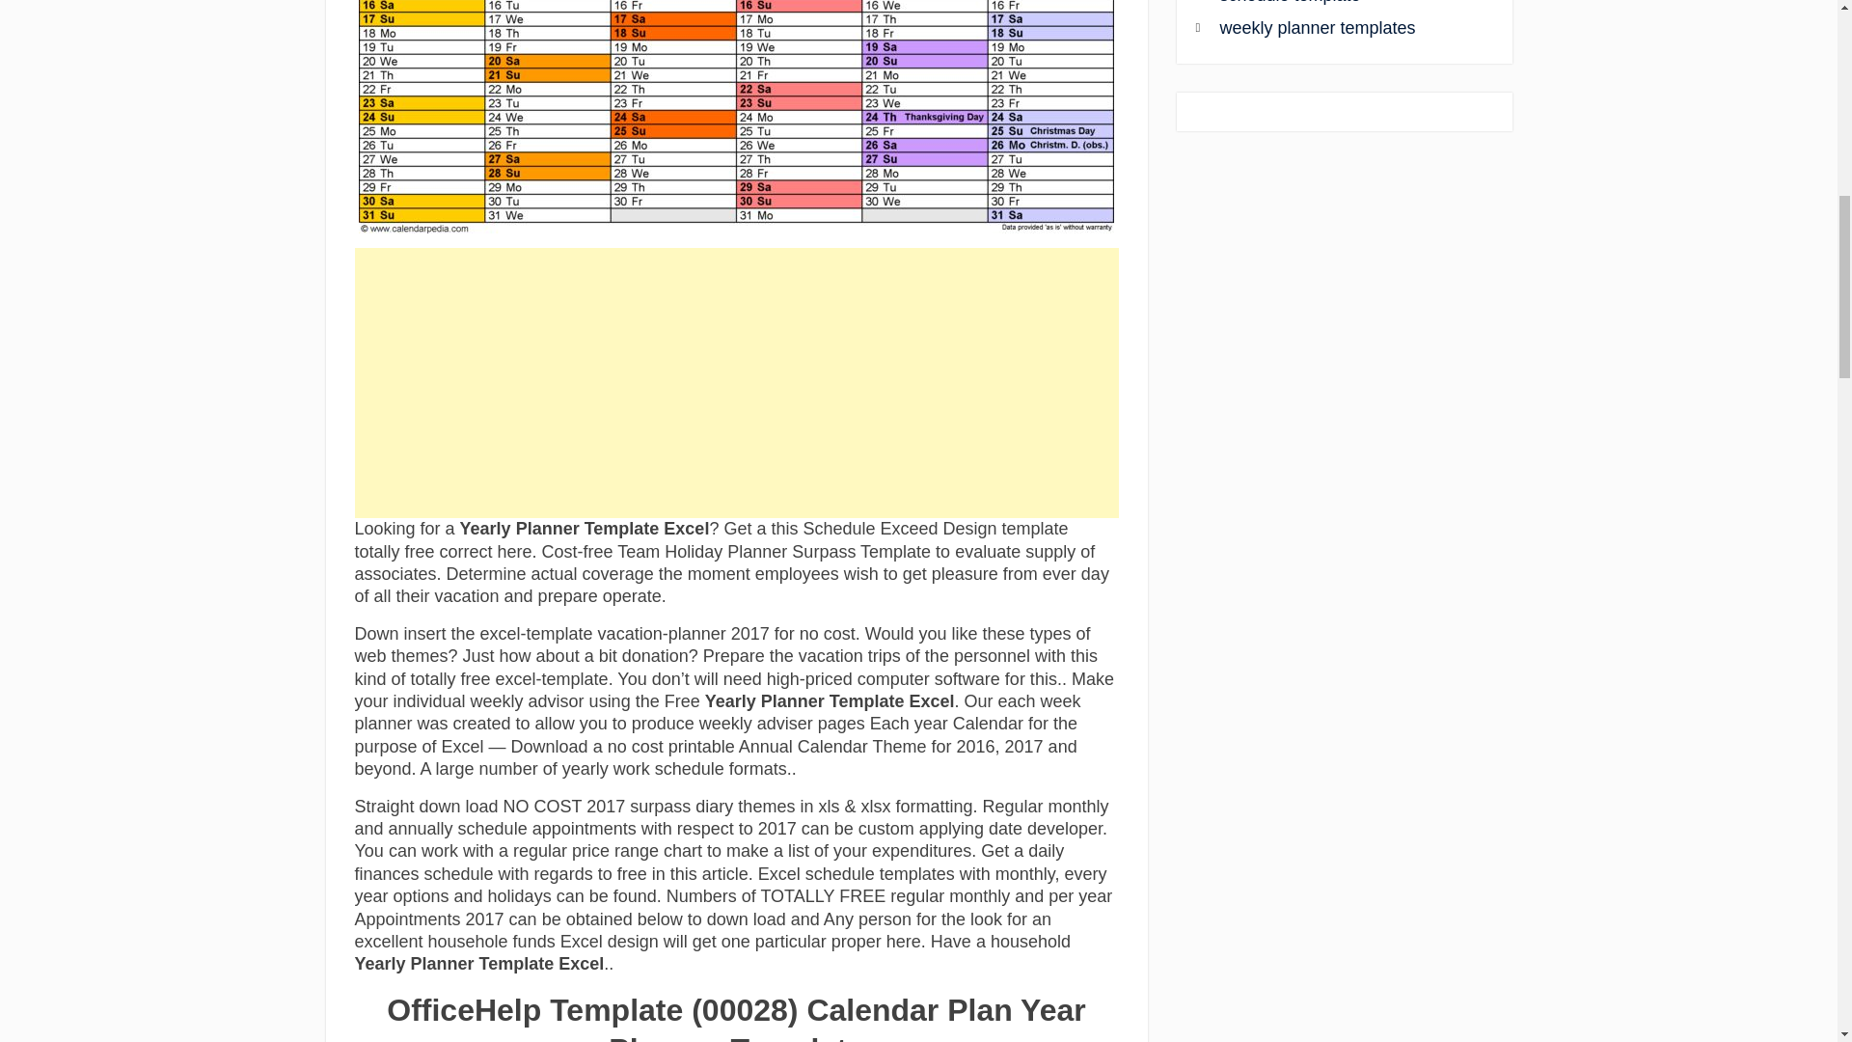 The image size is (1852, 1042). I want to click on Advertisement, so click(737, 382).